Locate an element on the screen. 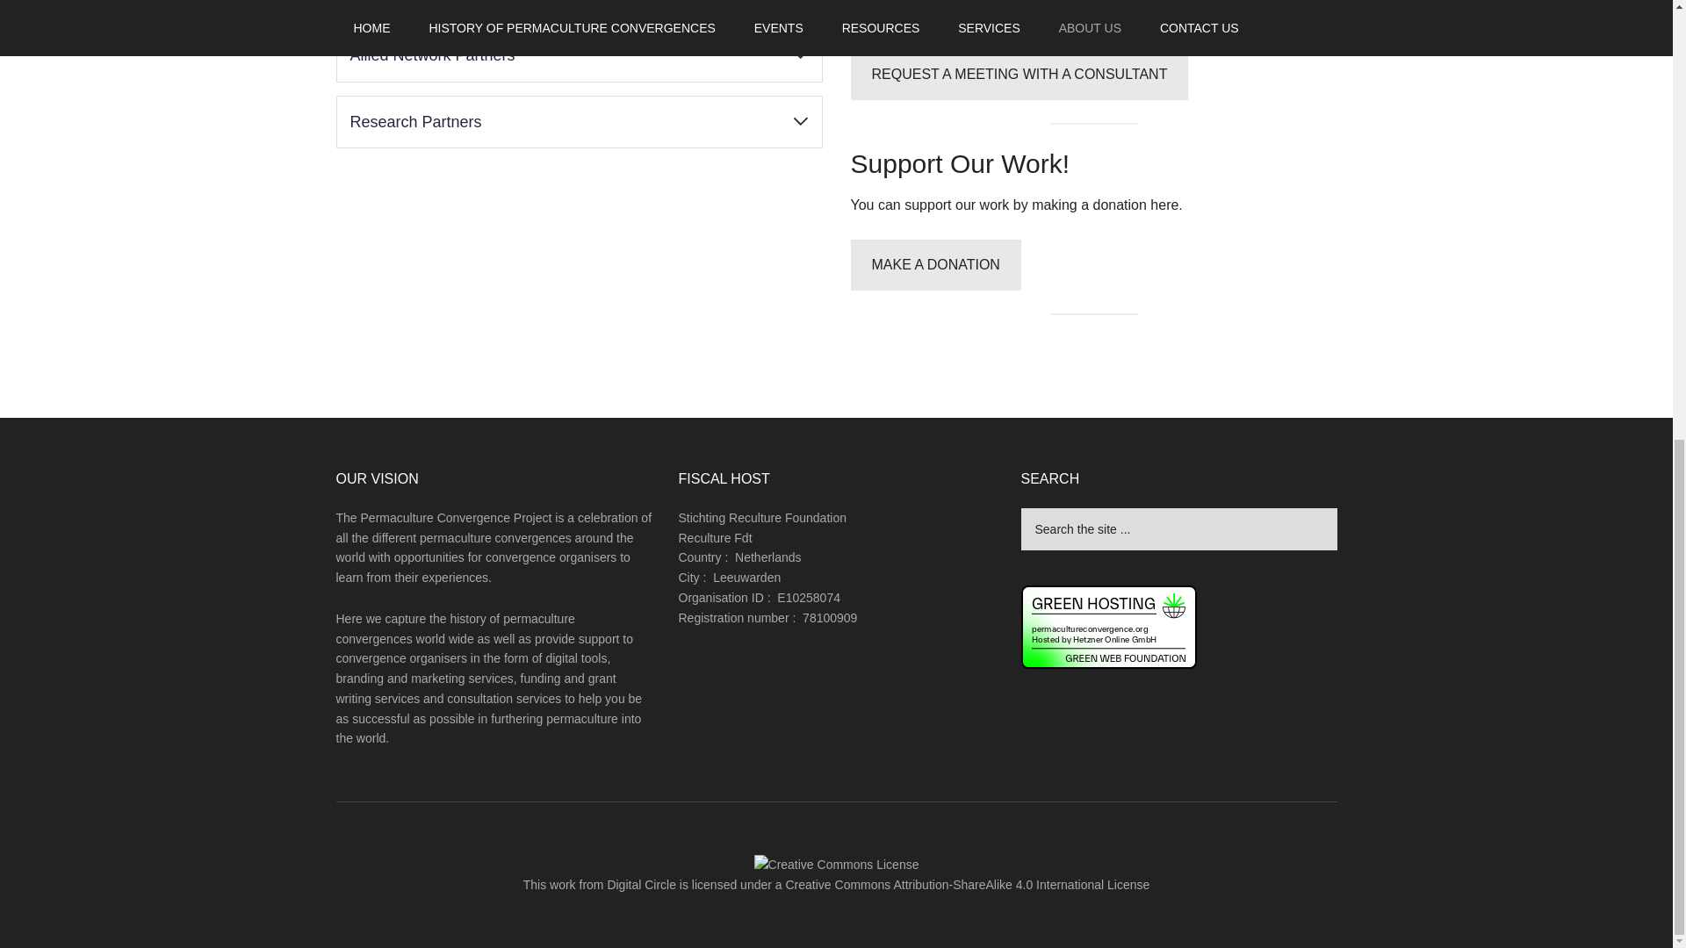 This screenshot has height=948, width=1686. LinkedIn is located at coordinates (353, 874).